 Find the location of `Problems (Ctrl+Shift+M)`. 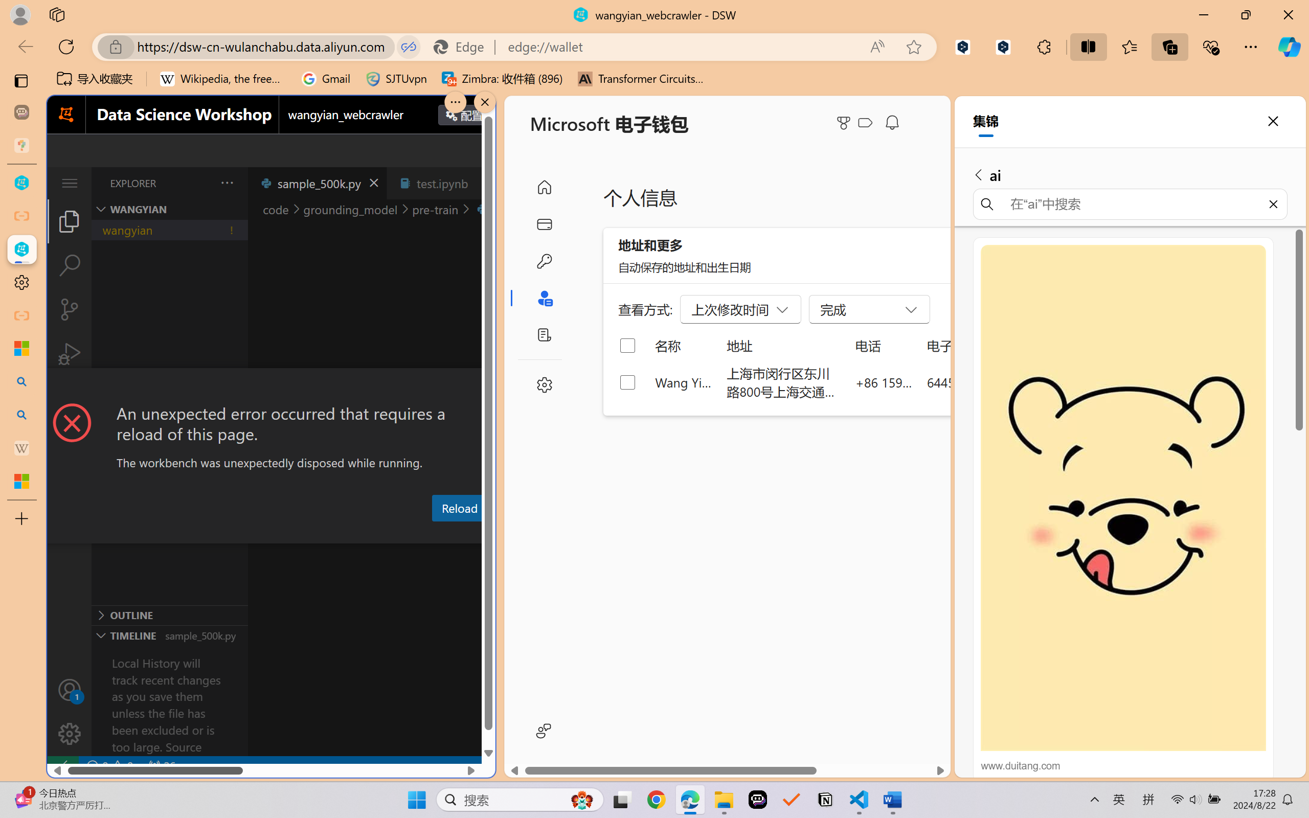

Problems (Ctrl+Shift+M) is located at coordinates (291, 533).